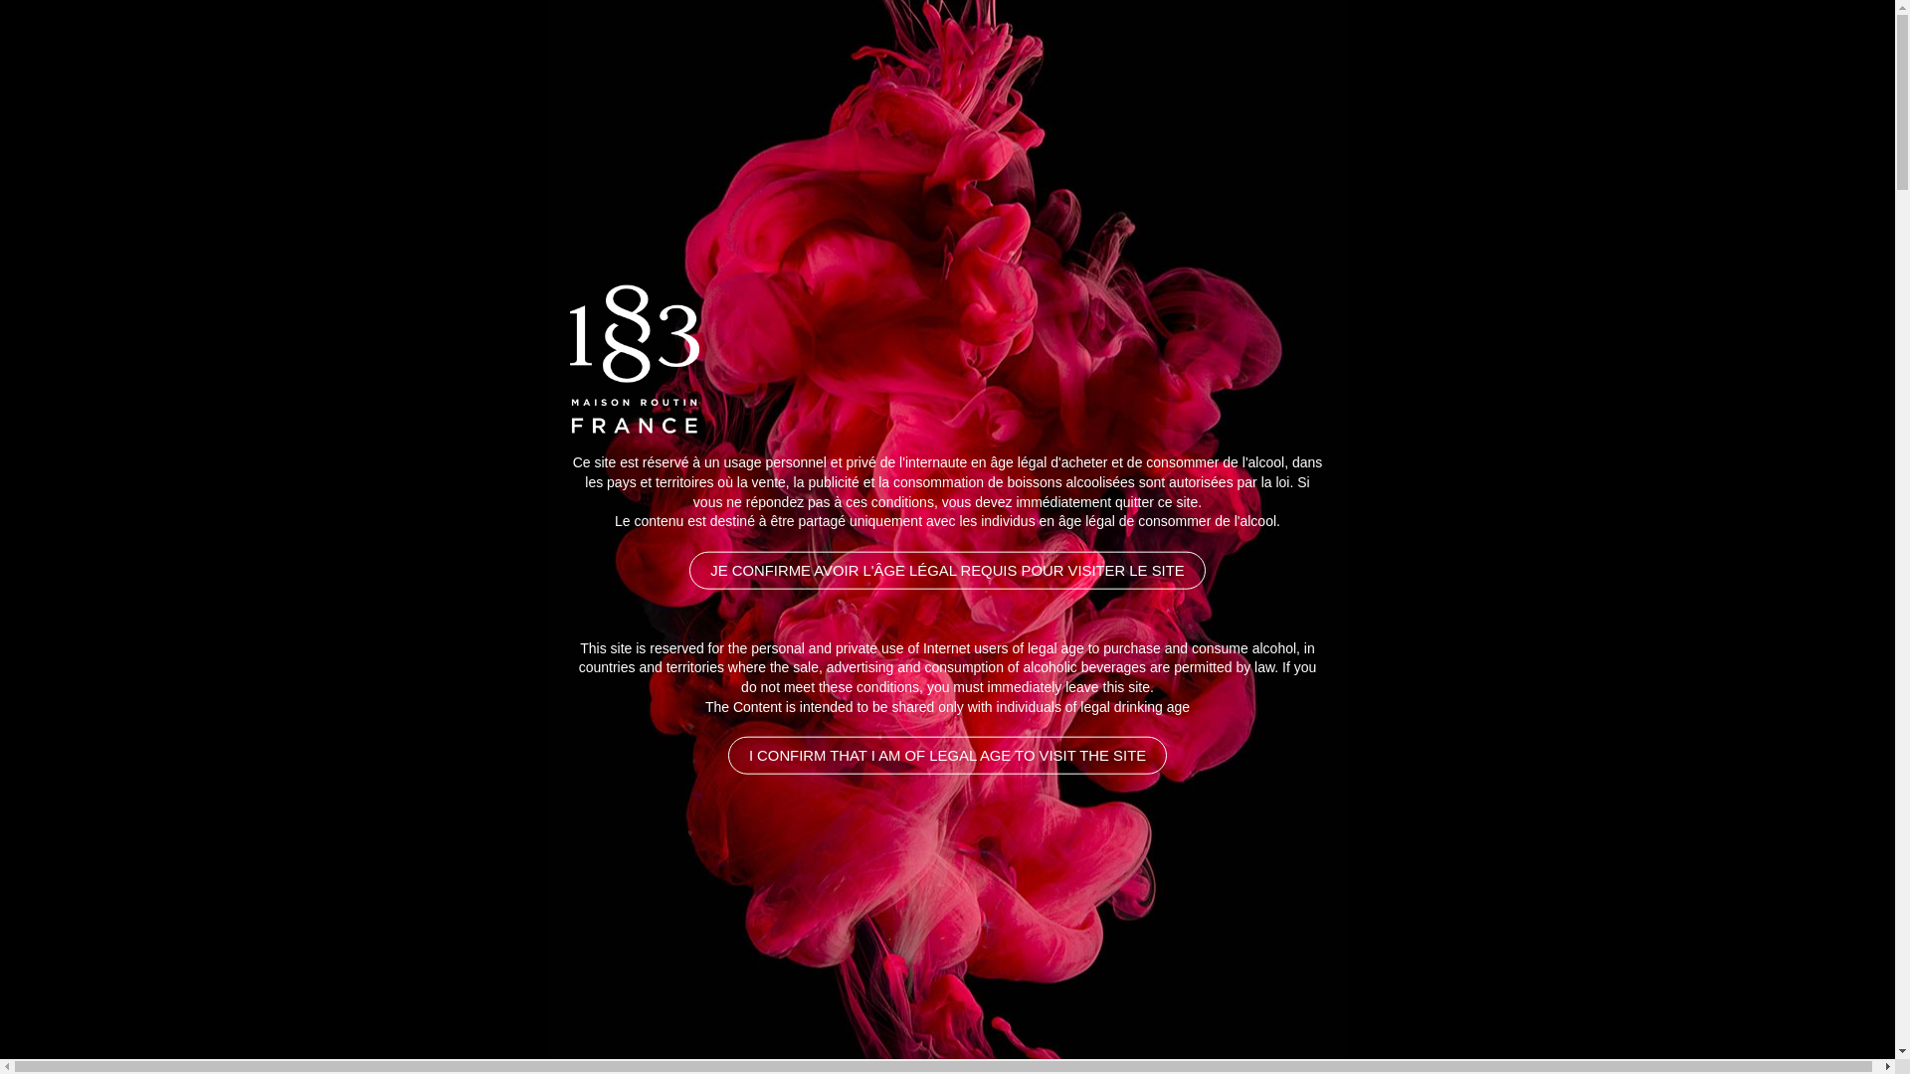  What do you see at coordinates (1627, 80) in the screenshot?
I see `EN` at bounding box center [1627, 80].